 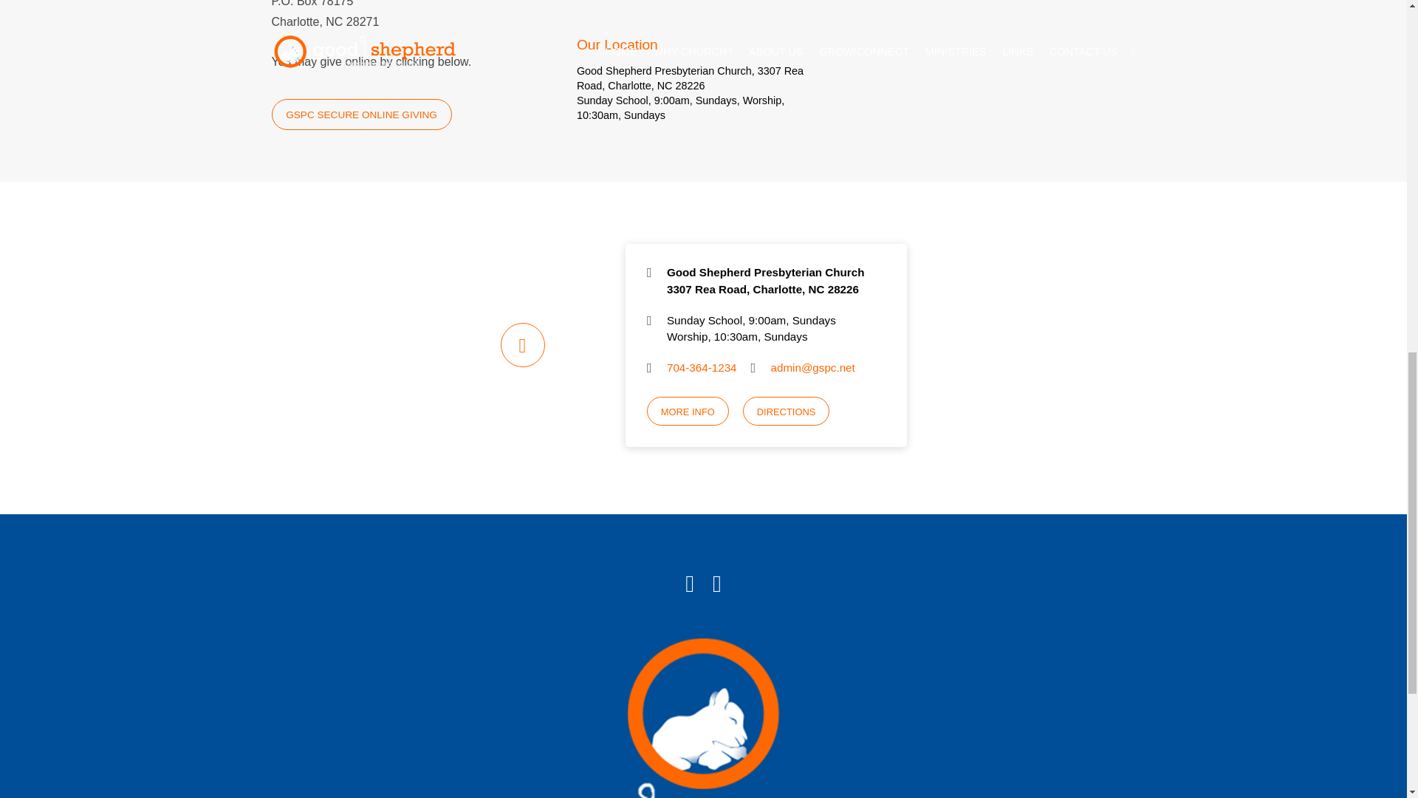 What do you see at coordinates (362, 114) in the screenshot?
I see `GSPC SECURE ONLINE GIVING` at bounding box center [362, 114].